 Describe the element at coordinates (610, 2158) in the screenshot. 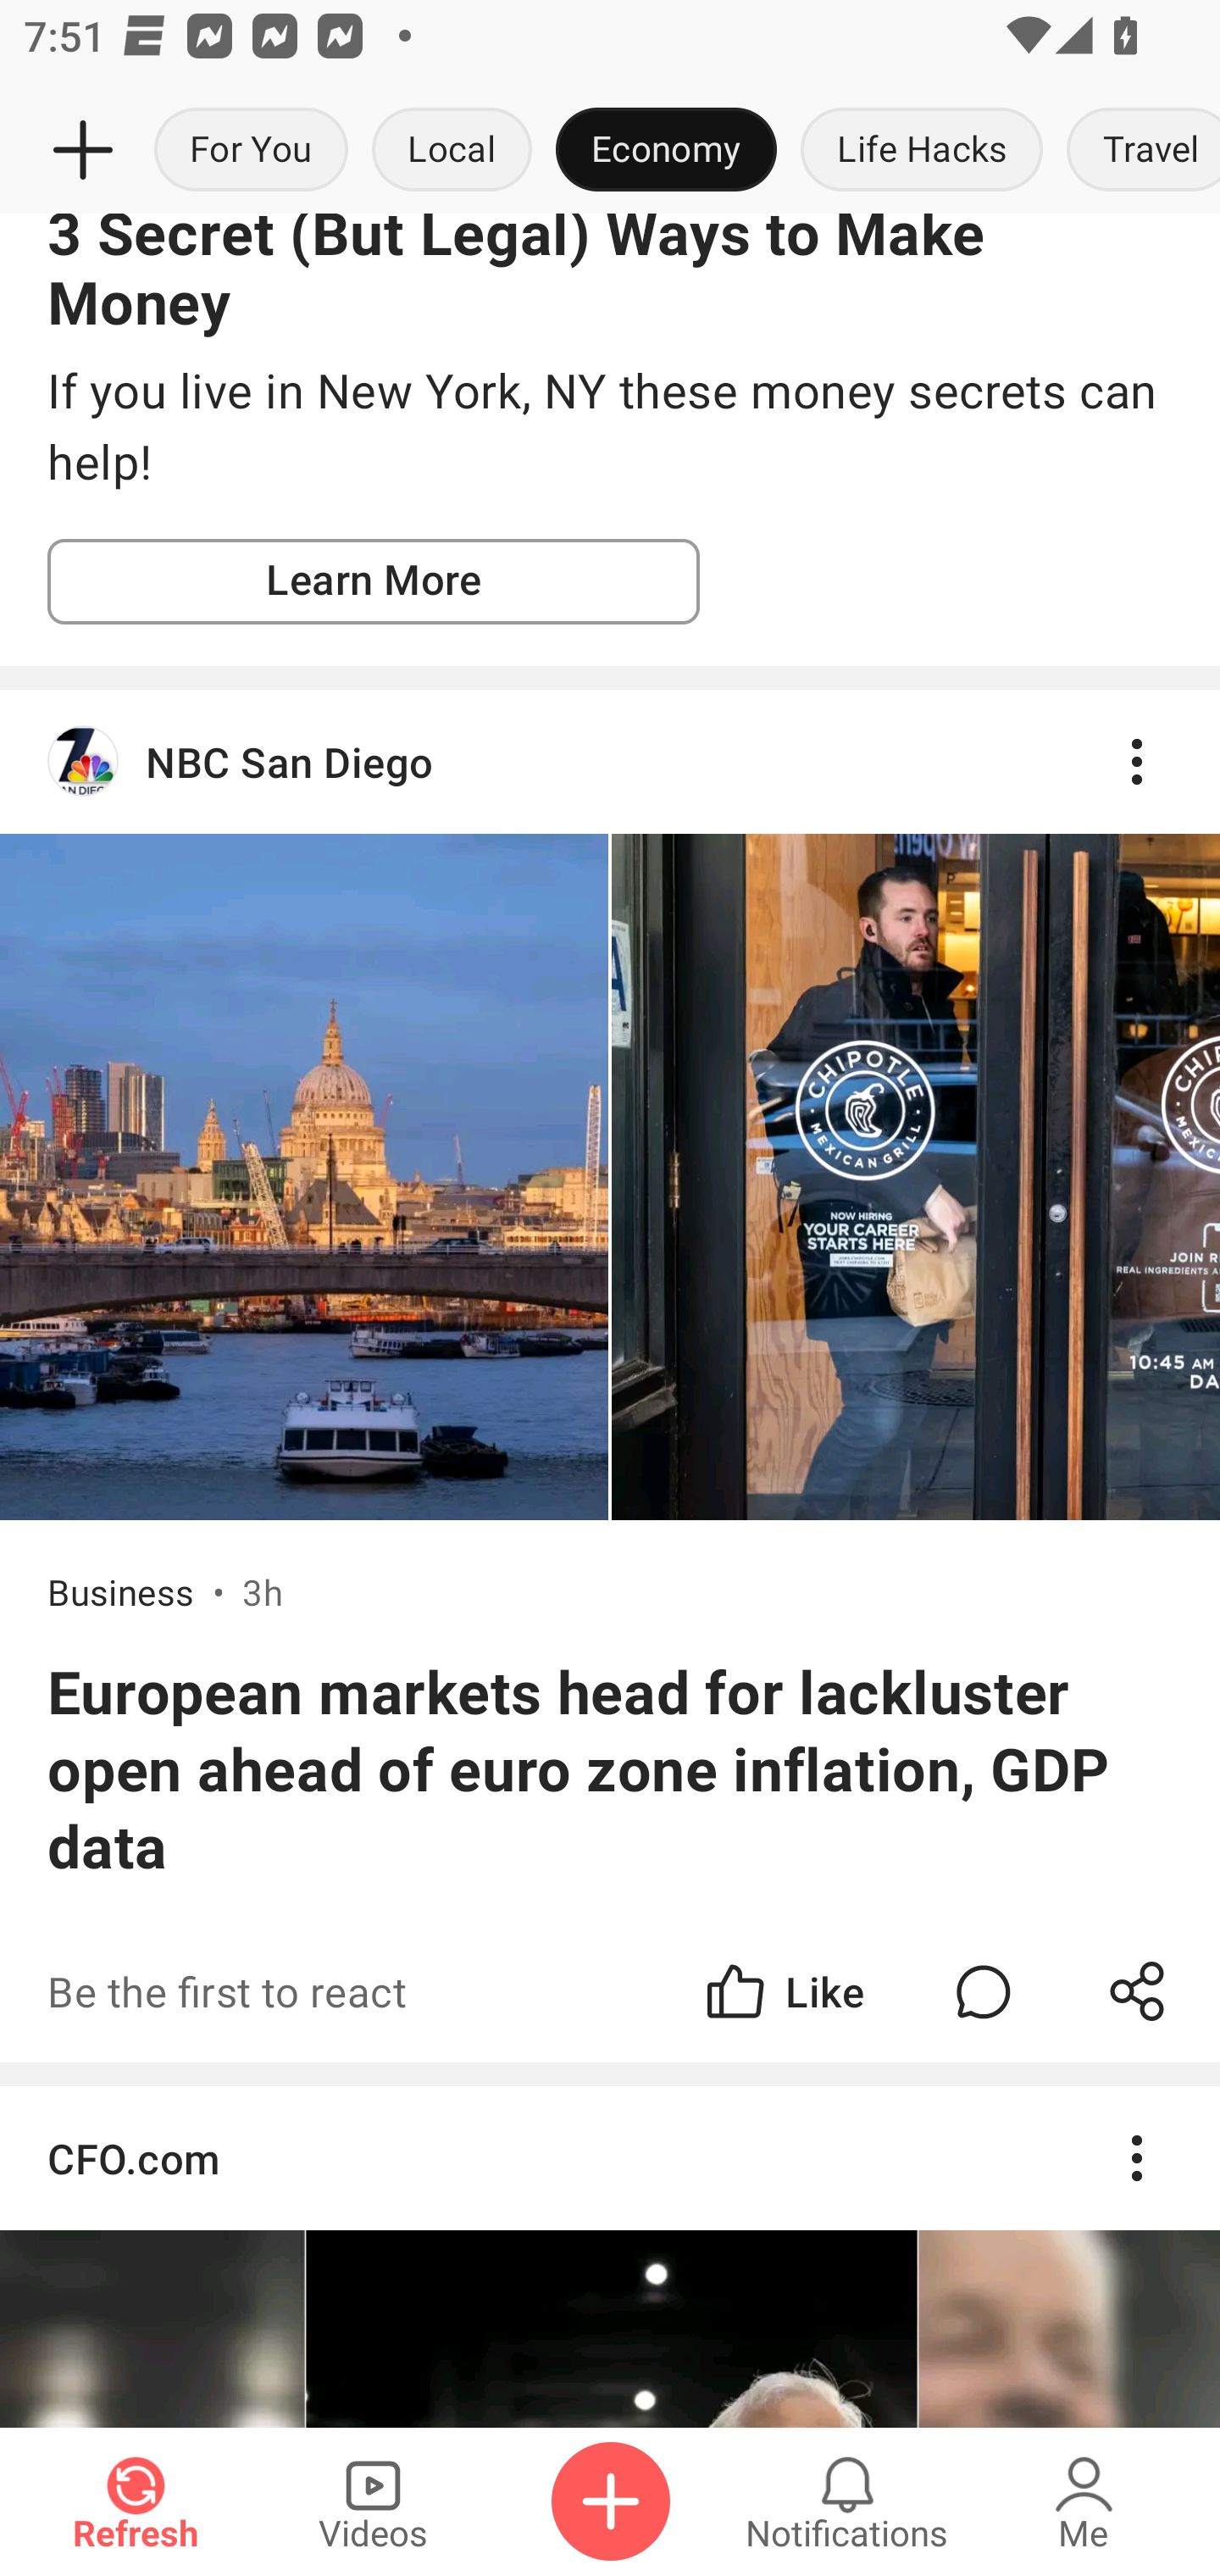

I see `CFO.com` at that location.